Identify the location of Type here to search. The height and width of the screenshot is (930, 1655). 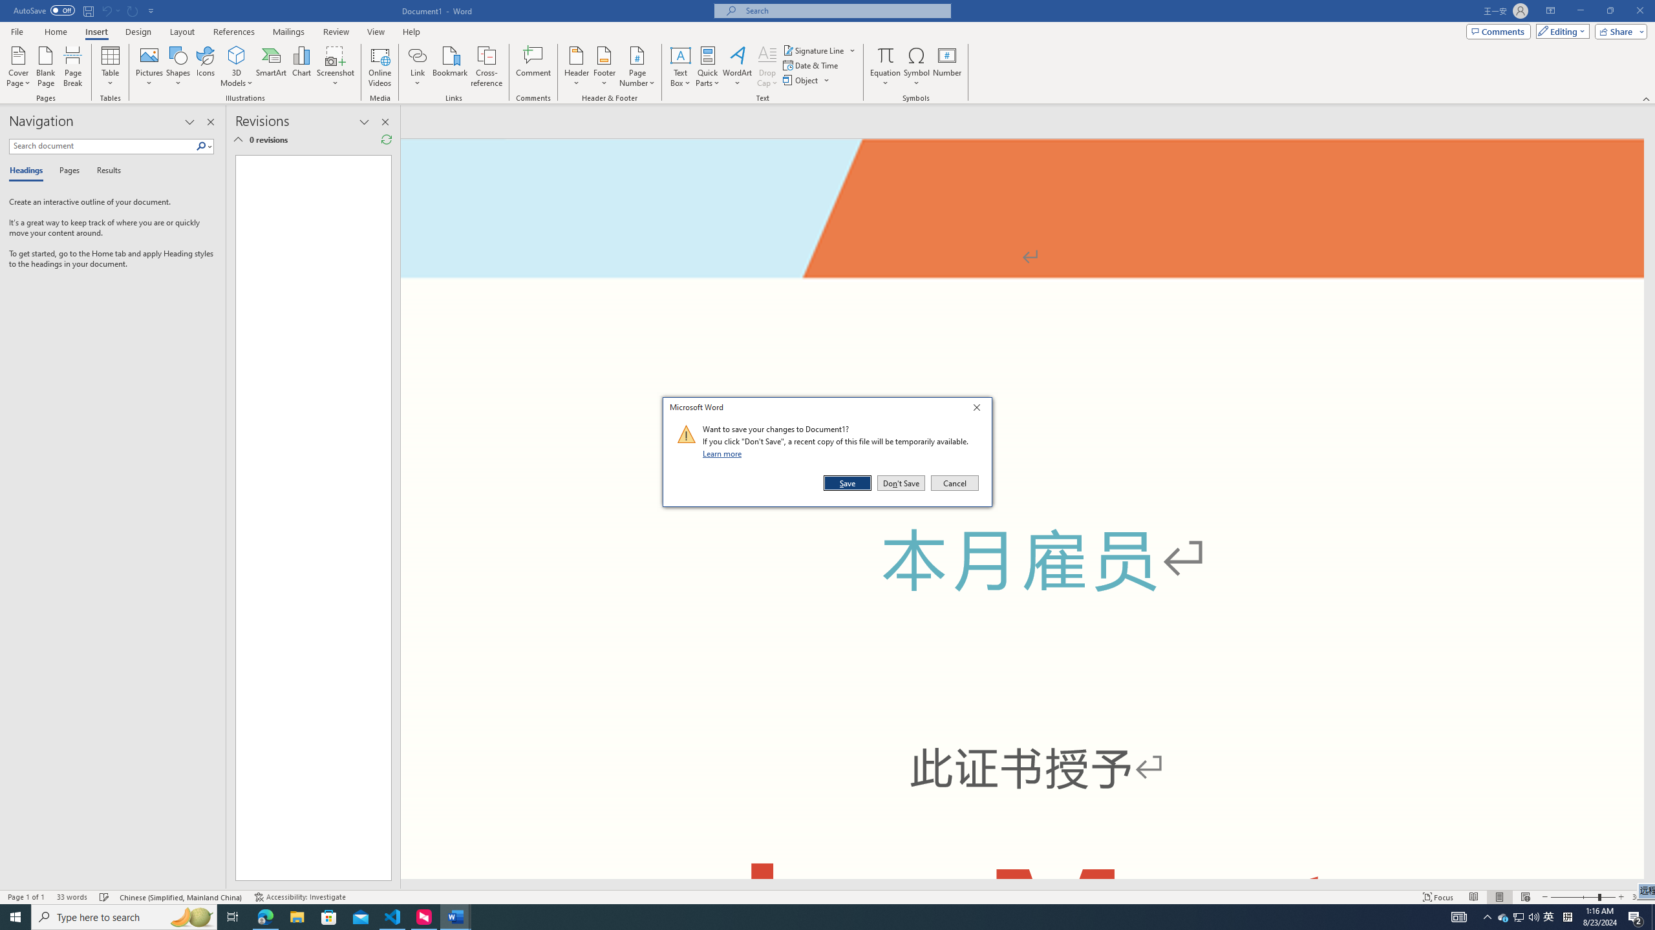
(124, 917).